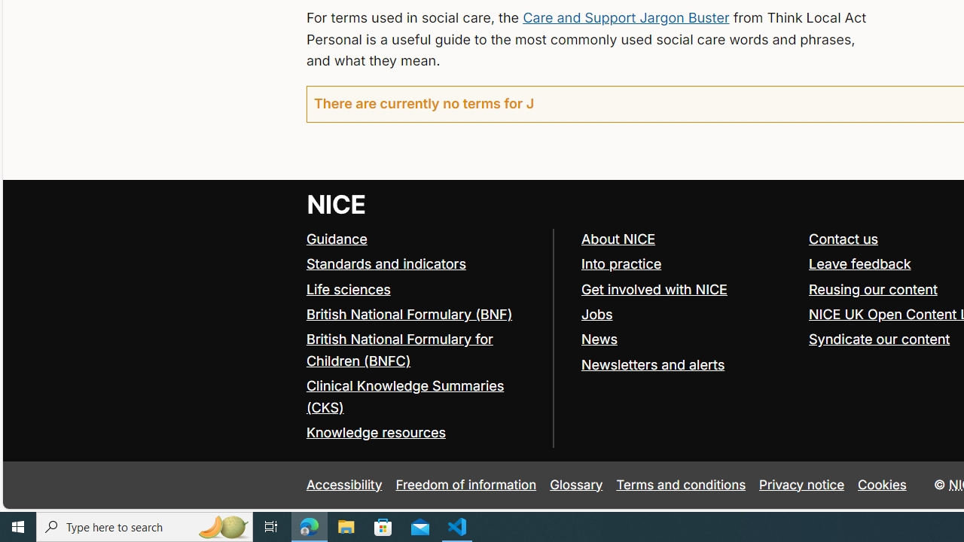 Image resolution: width=964 pixels, height=542 pixels. I want to click on Go to NICE home page, so click(336, 203).